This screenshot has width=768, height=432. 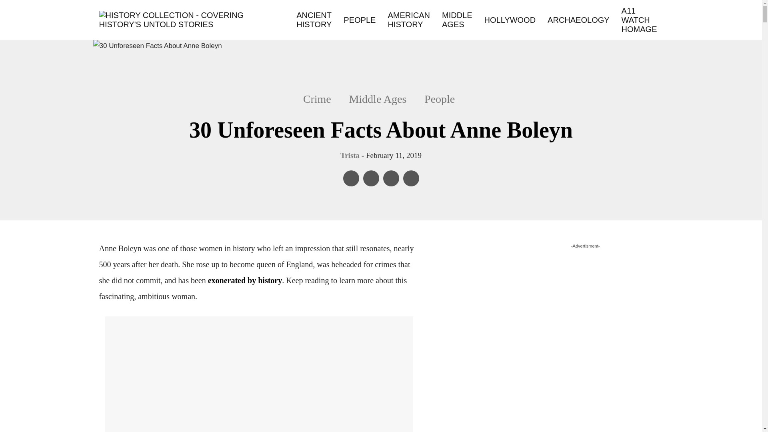 What do you see at coordinates (378, 99) in the screenshot?
I see `Middle Ages` at bounding box center [378, 99].